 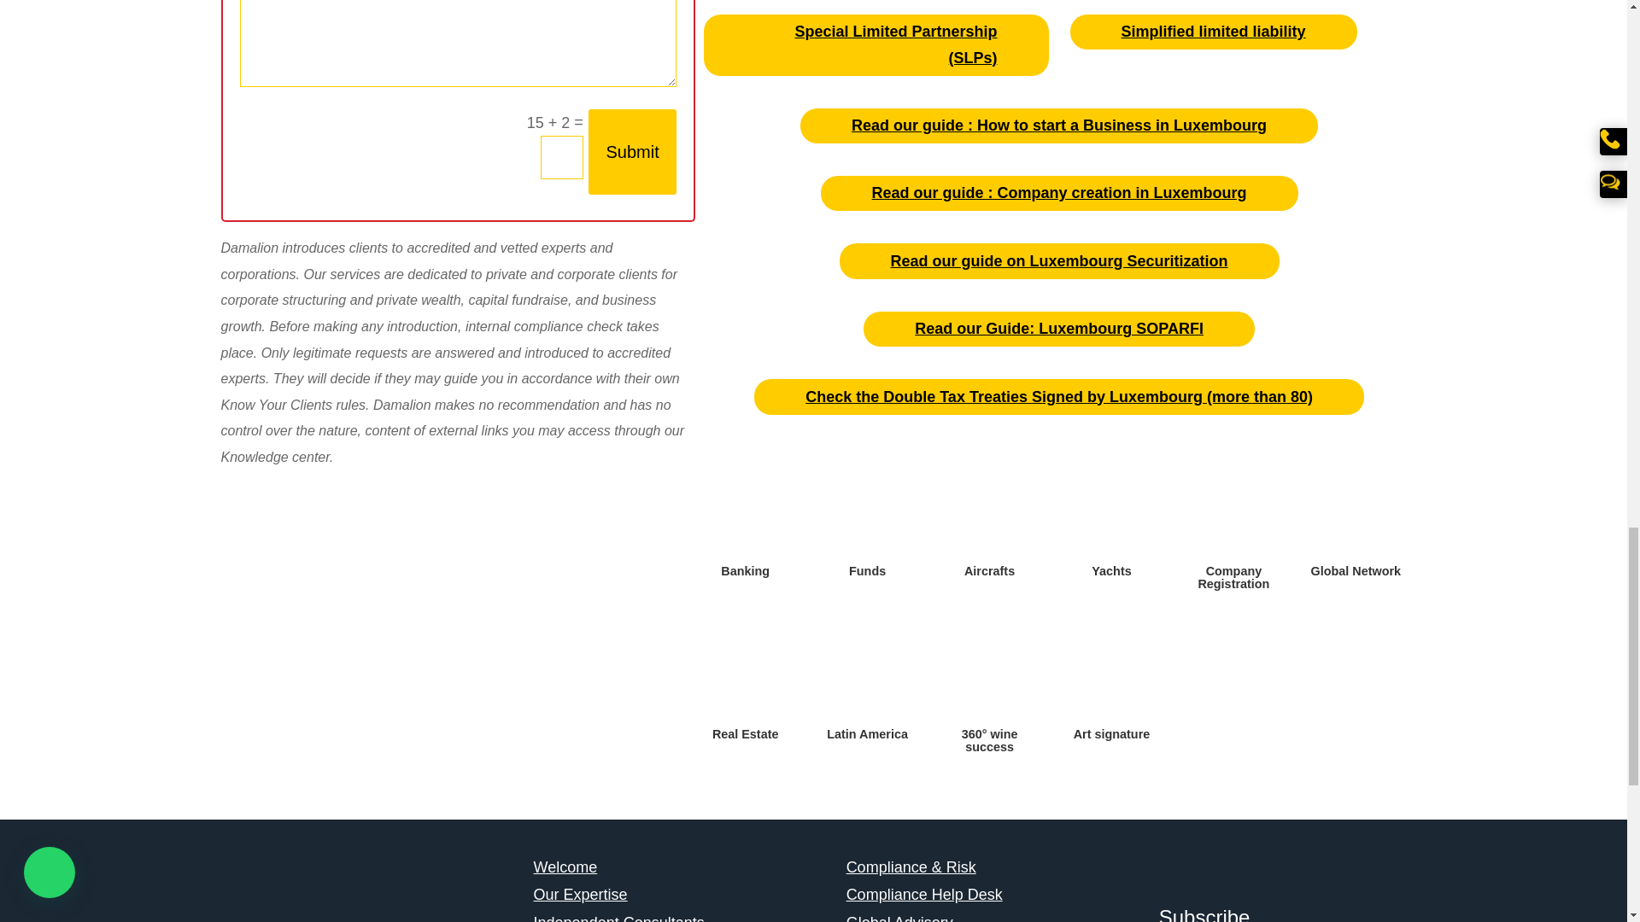 I want to click on open-bank-account-offshore, so click(x=745, y=515).